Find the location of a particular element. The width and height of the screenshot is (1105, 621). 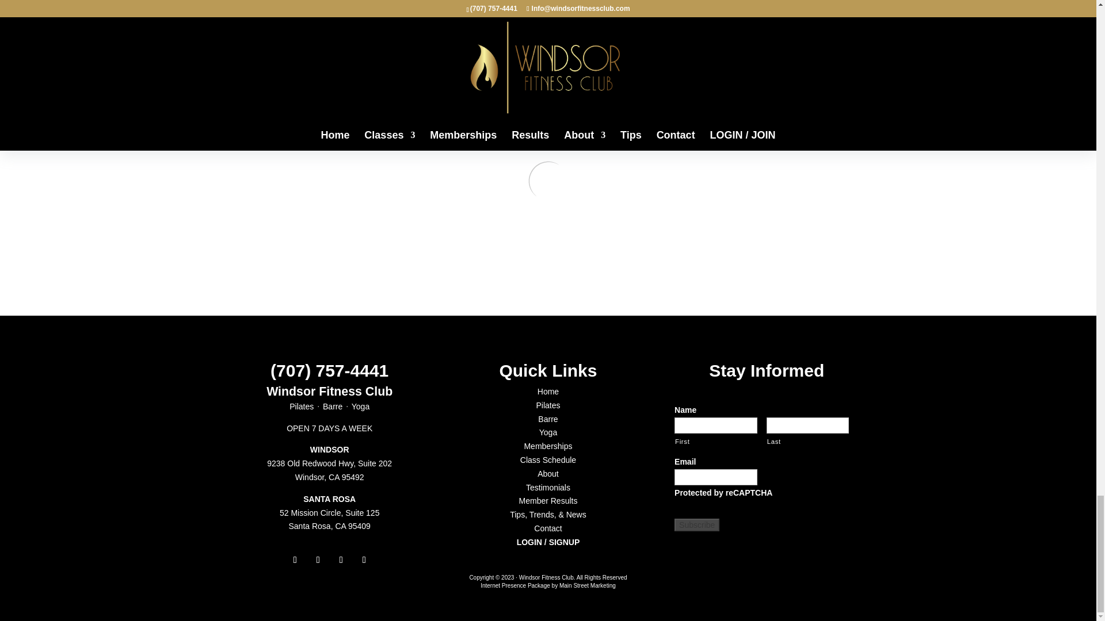

Follow on Instagram is located at coordinates (318, 560).